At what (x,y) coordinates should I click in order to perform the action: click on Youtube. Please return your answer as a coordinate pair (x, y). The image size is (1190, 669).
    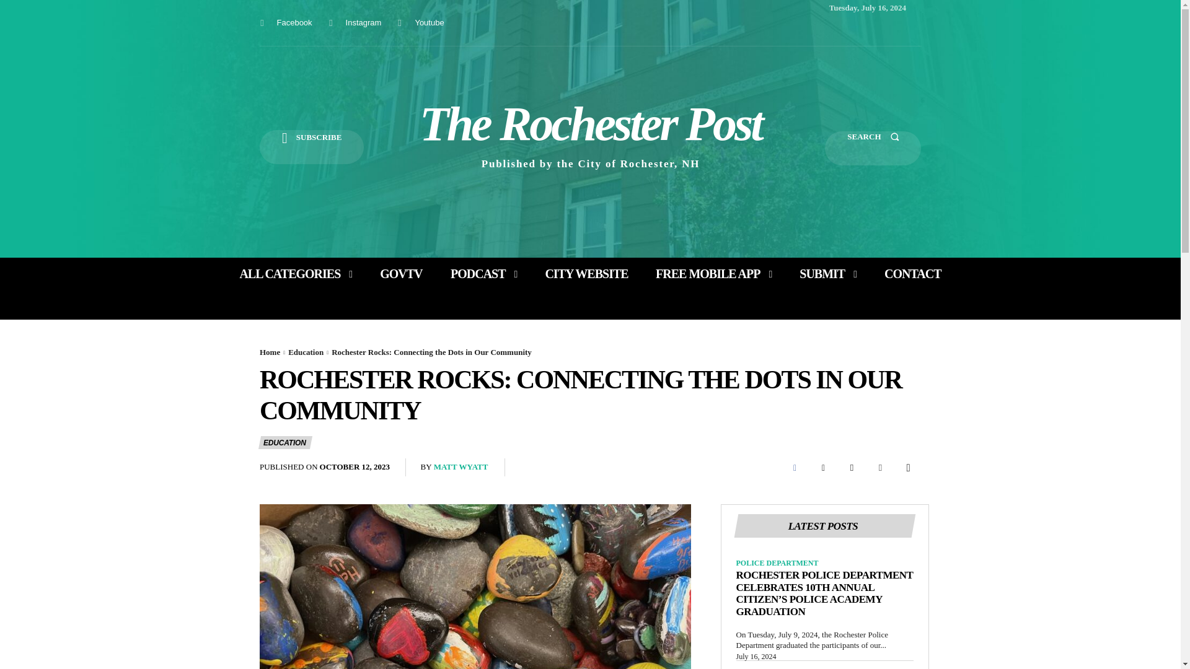
    Looking at the image, I should click on (399, 22).